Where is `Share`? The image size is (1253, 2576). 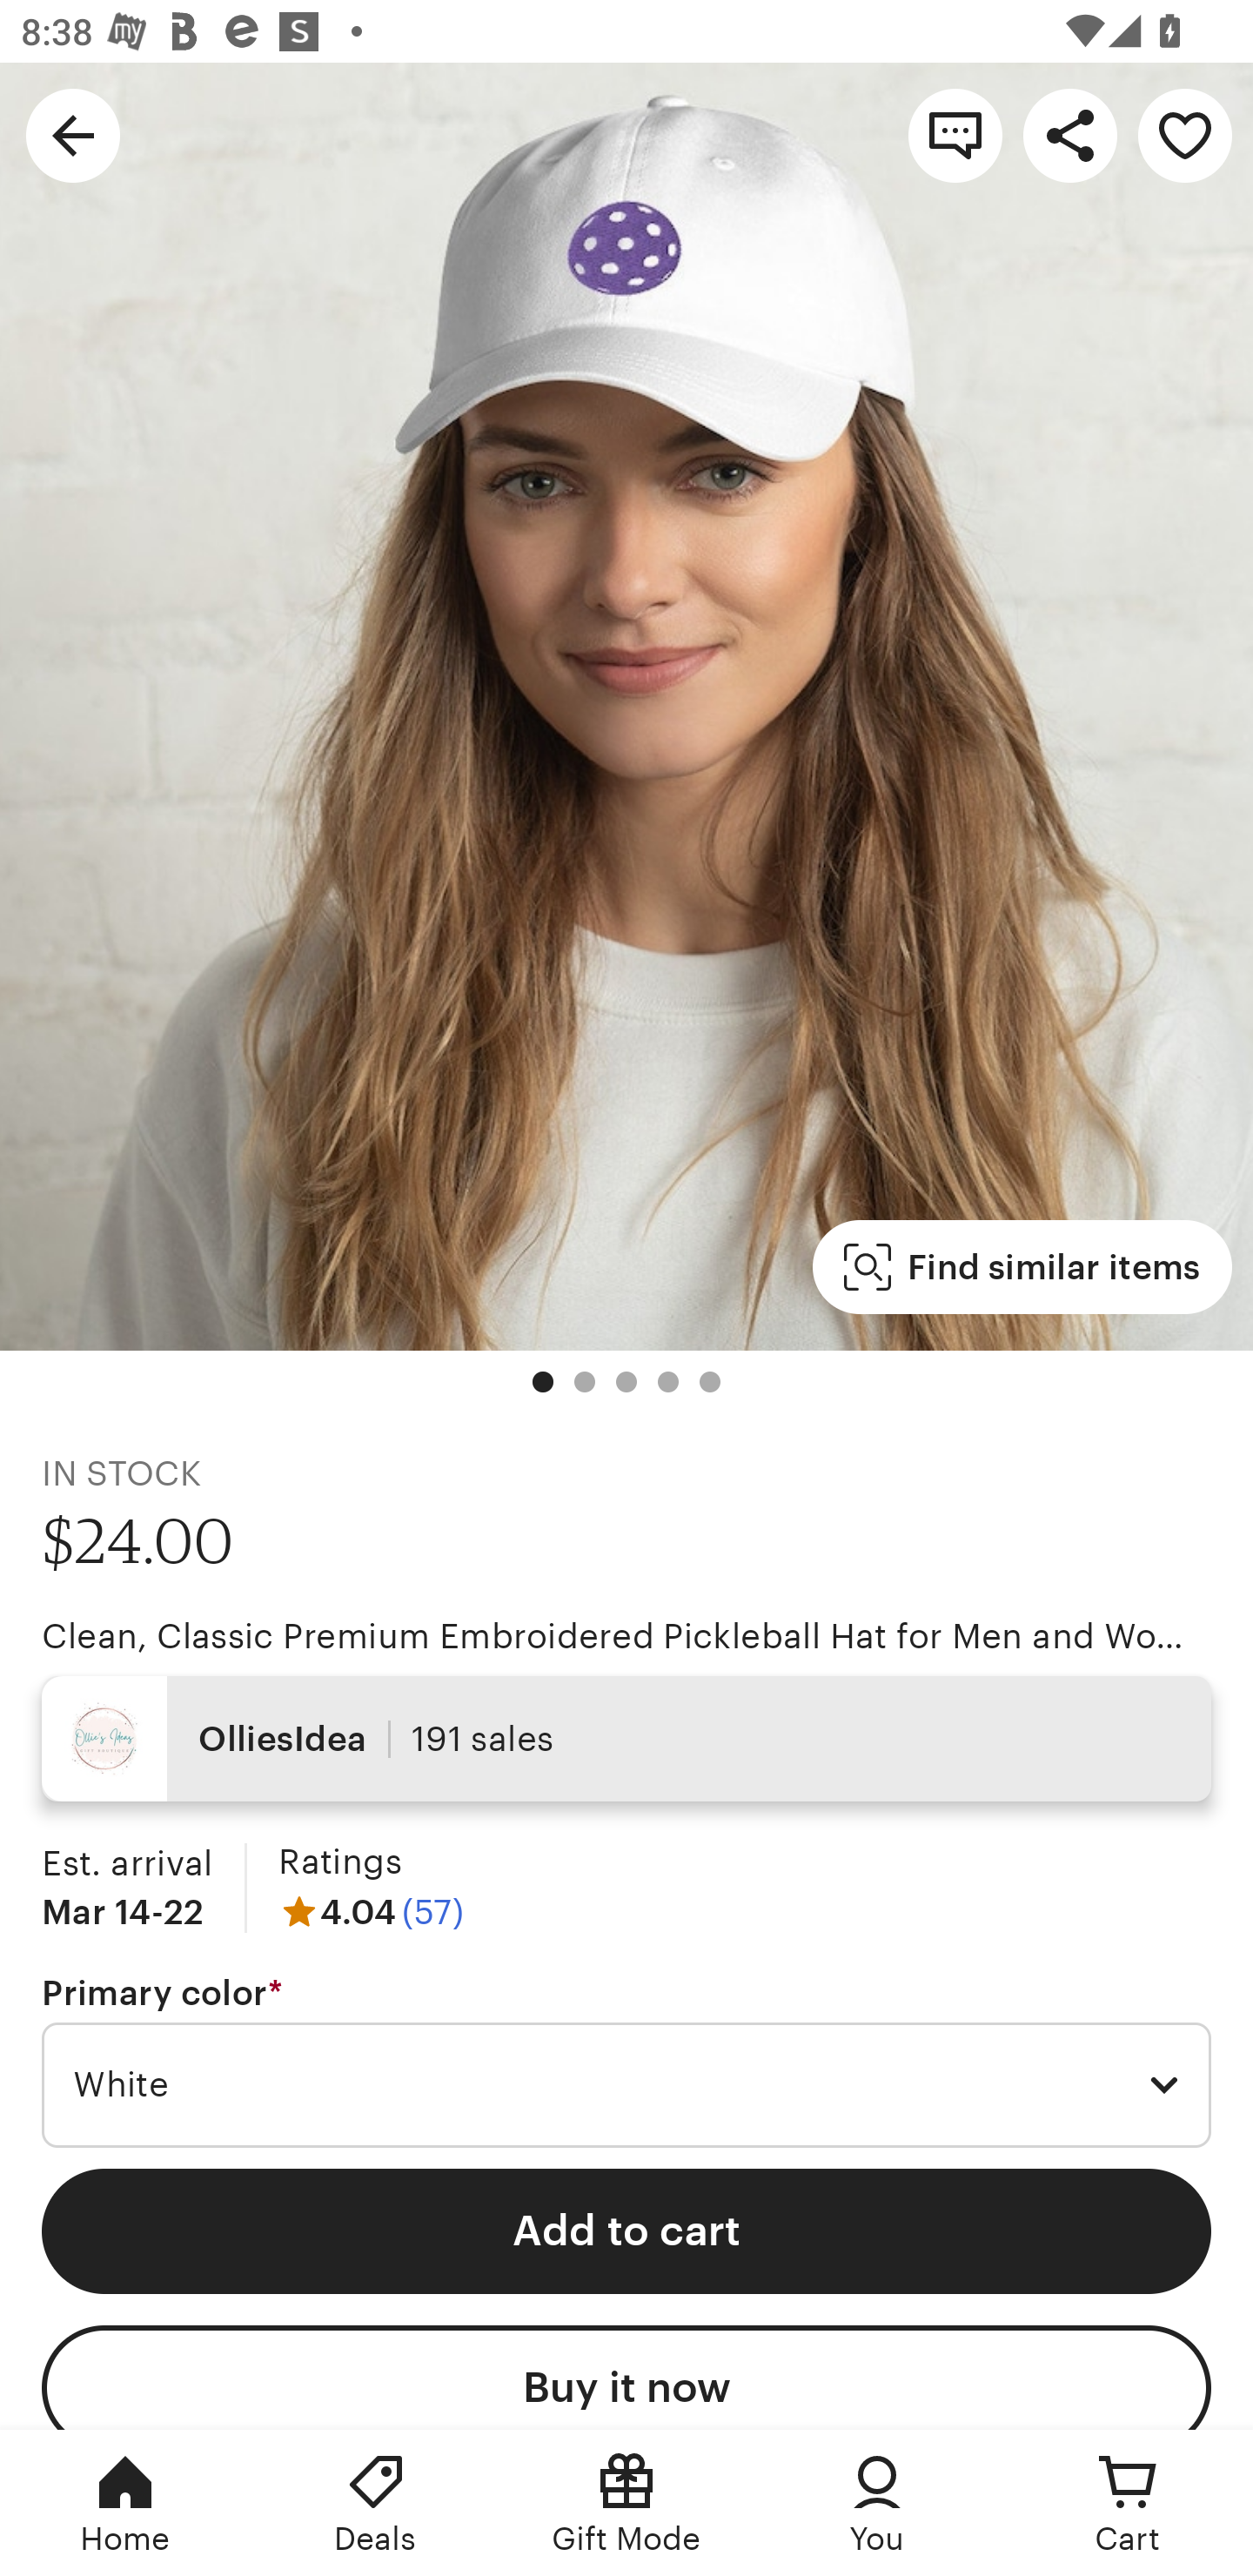
Share is located at coordinates (1070, 134).